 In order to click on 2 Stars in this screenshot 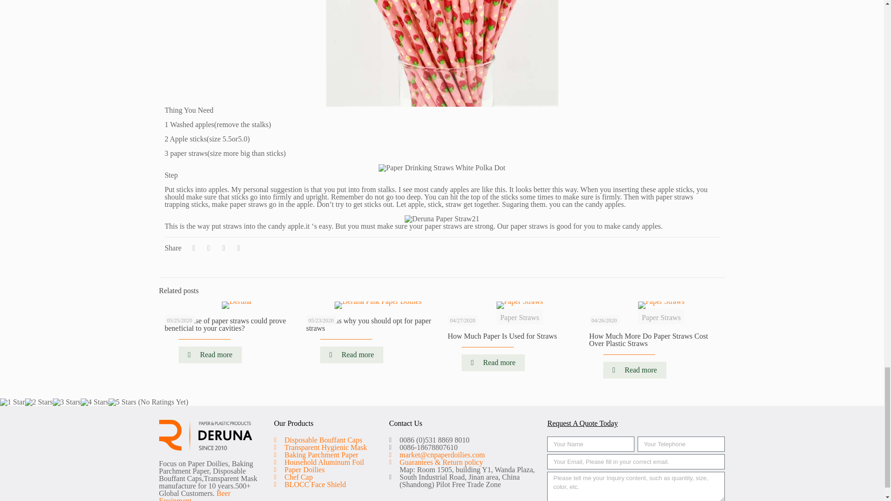, I will do `click(39, 402)`.